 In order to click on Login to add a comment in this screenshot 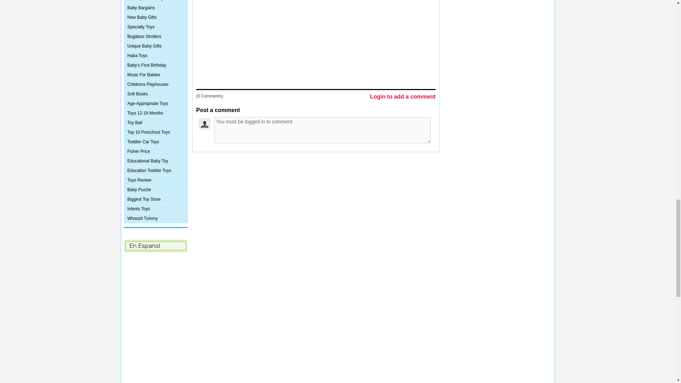, I will do `click(403, 97)`.